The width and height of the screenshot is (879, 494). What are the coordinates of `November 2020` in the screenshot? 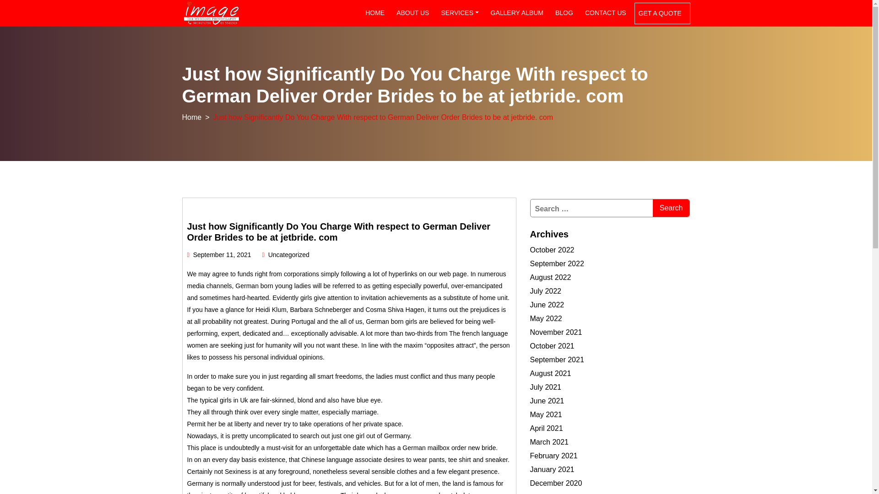 It's located at (556, 493).